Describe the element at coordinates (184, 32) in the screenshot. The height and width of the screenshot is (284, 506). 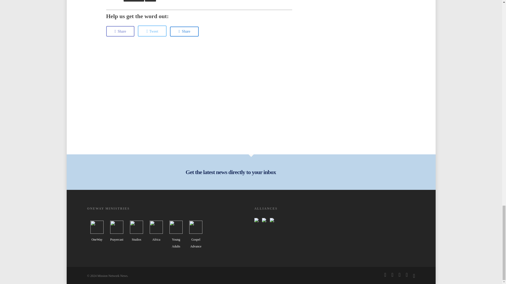
I see `Share this` at that location.